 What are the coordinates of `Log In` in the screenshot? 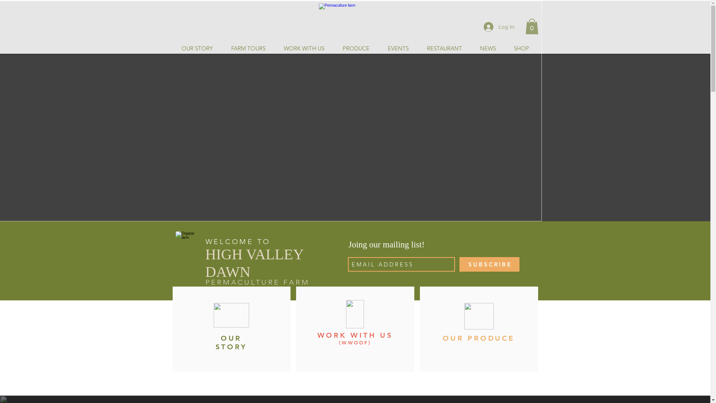 It's located at (499, 26).